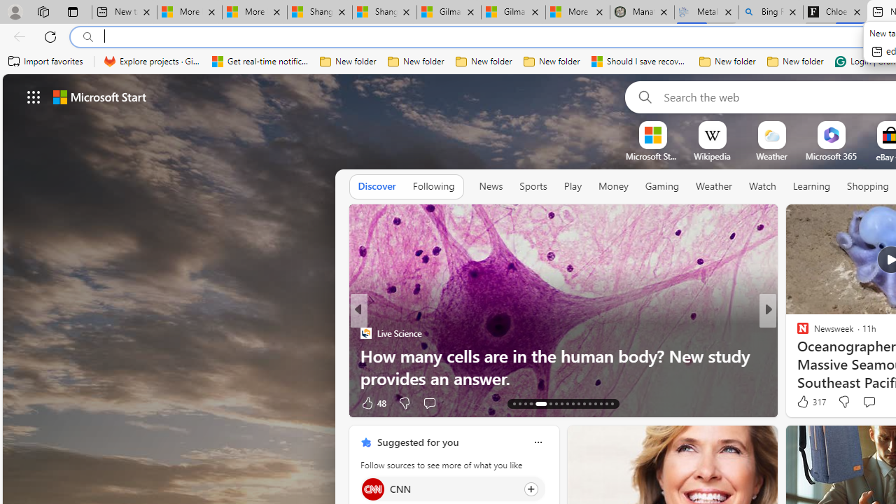  I want to click on Gilma and Hector both pose tropical trouble for Hawaii, so click(513, 13).